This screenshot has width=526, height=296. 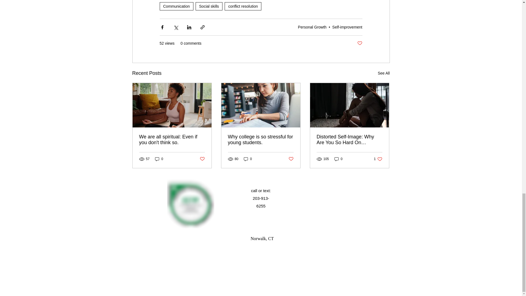 I want to click on See All, so click(x=384, y=73).